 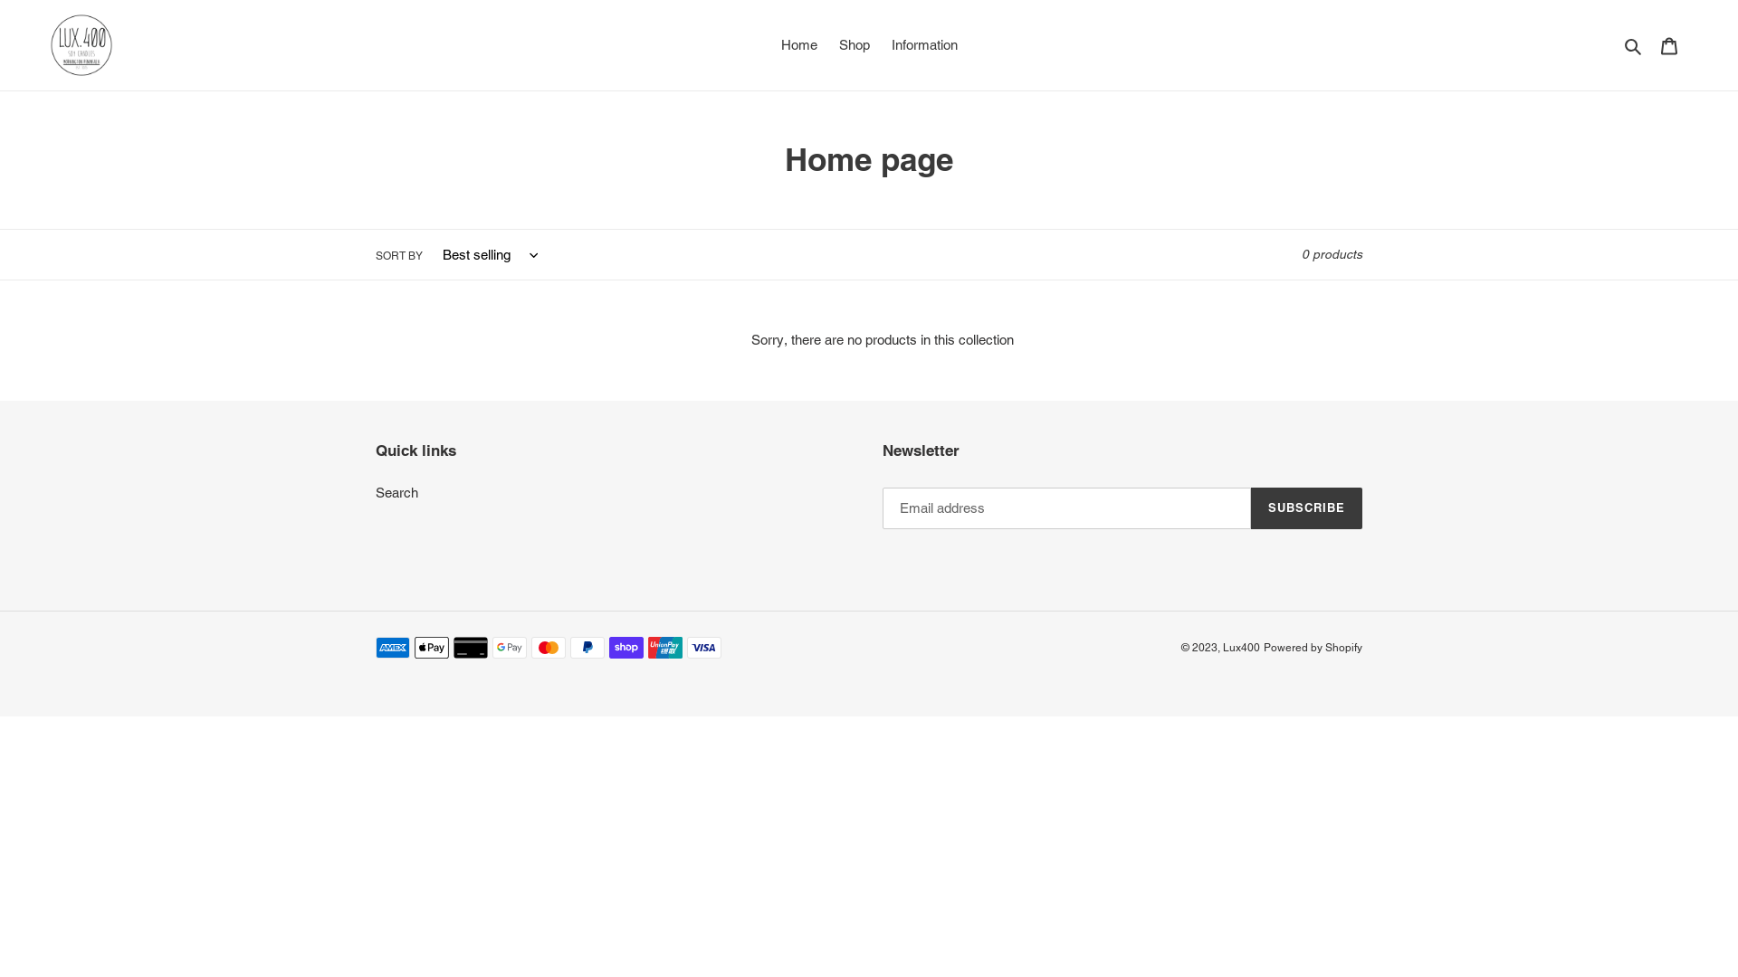 What do you see at coordinates (1242, 648) in the screenshot?
I see `Lux400` at bounding box center [1242, 648].